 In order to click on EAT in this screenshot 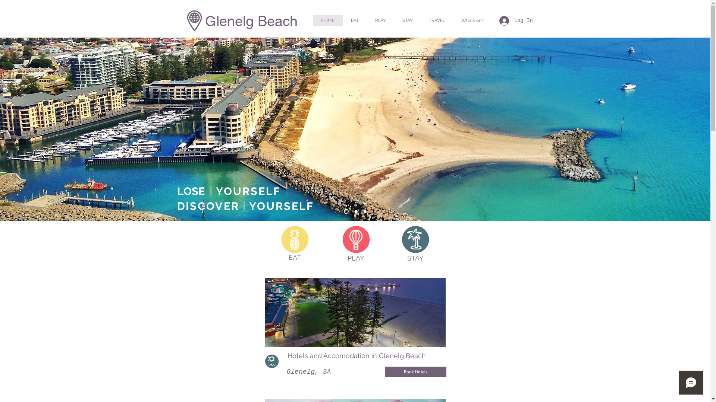, I will do `click(295, 258)`.